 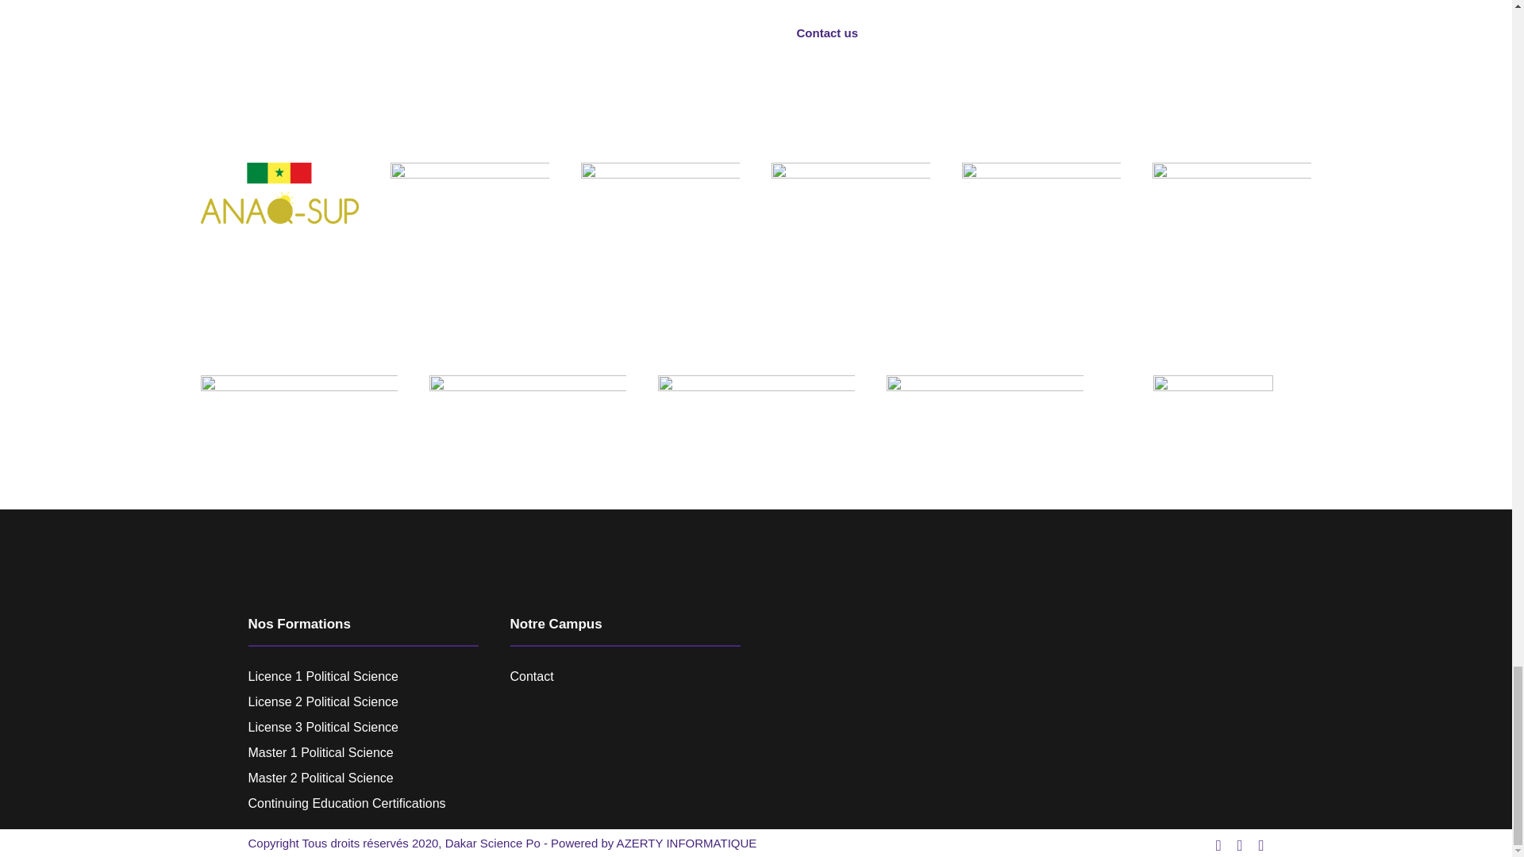 I want to click on westcliff-logo-dark, so click(x=850, y=187).